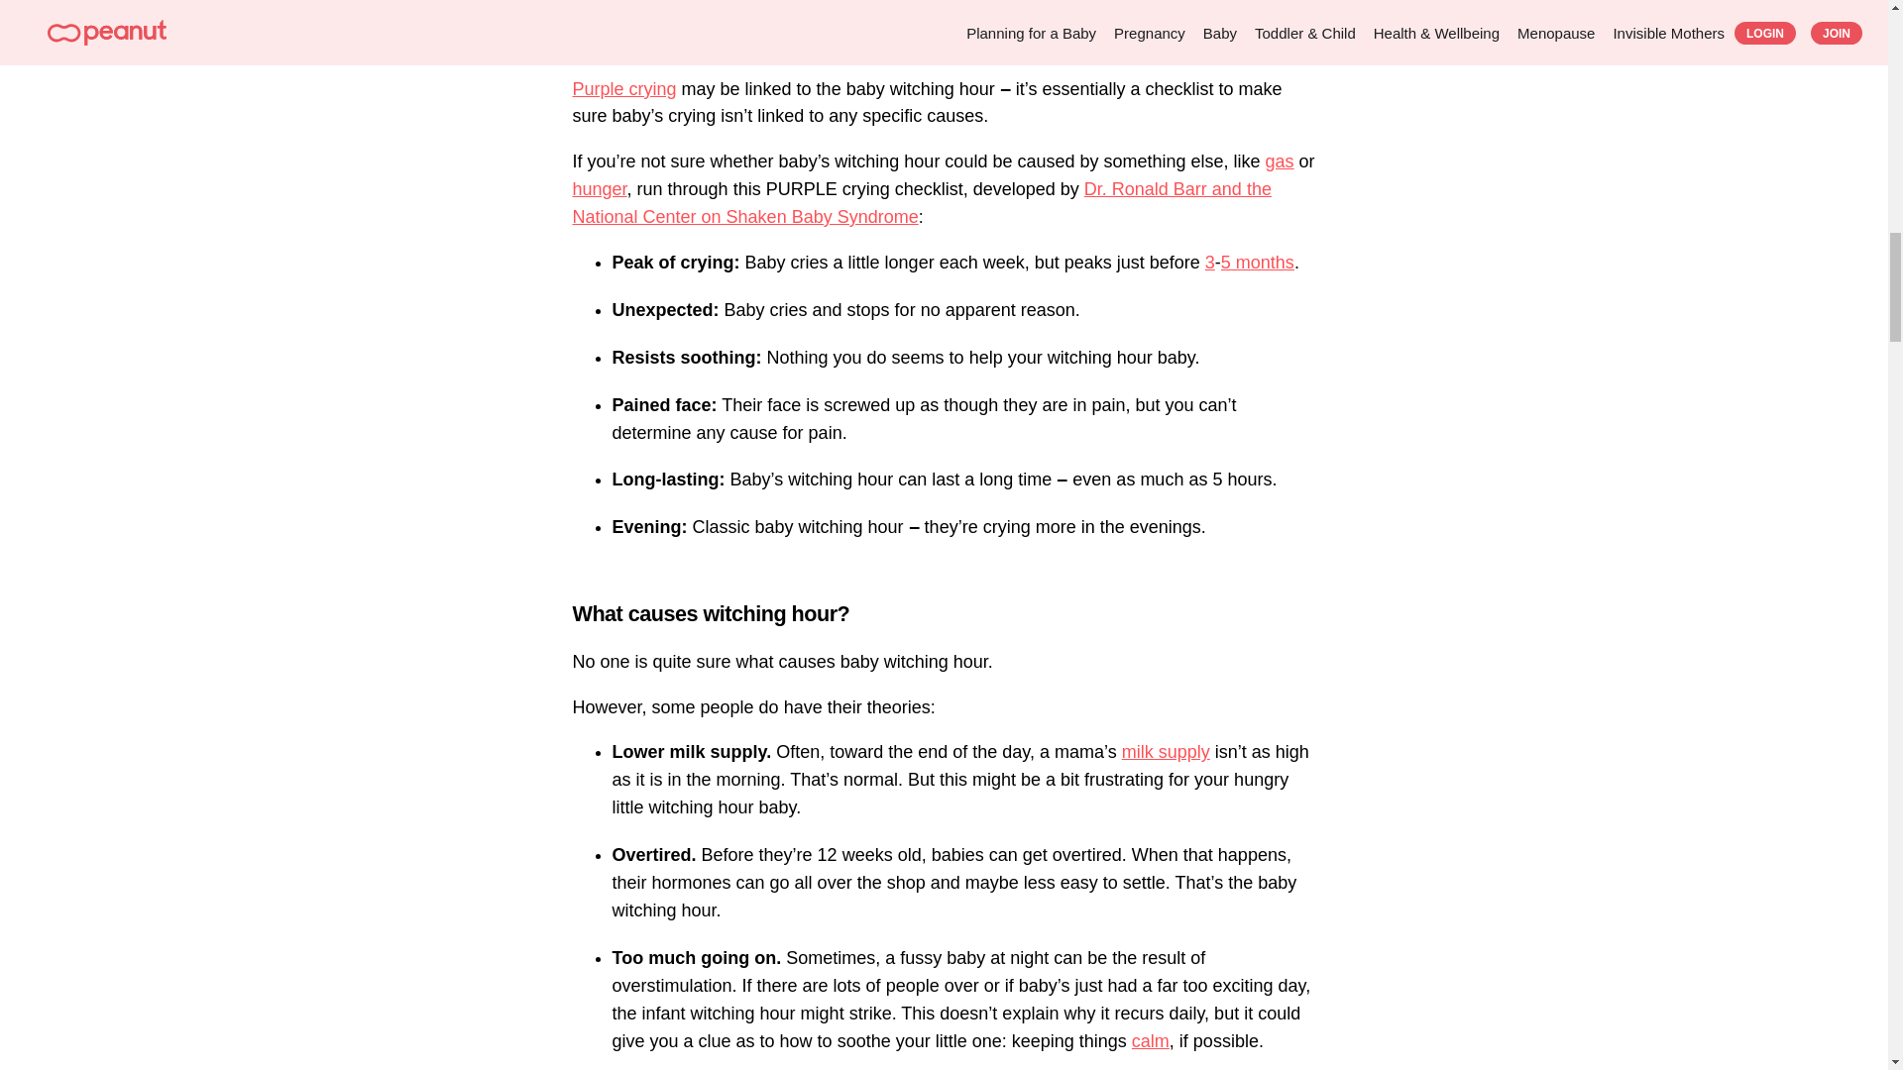 The height and width of the screenshot is (1070, 1903). Describe the element at coordinates (1166, 751) in the screenshot. I see `milk supply` at that location.